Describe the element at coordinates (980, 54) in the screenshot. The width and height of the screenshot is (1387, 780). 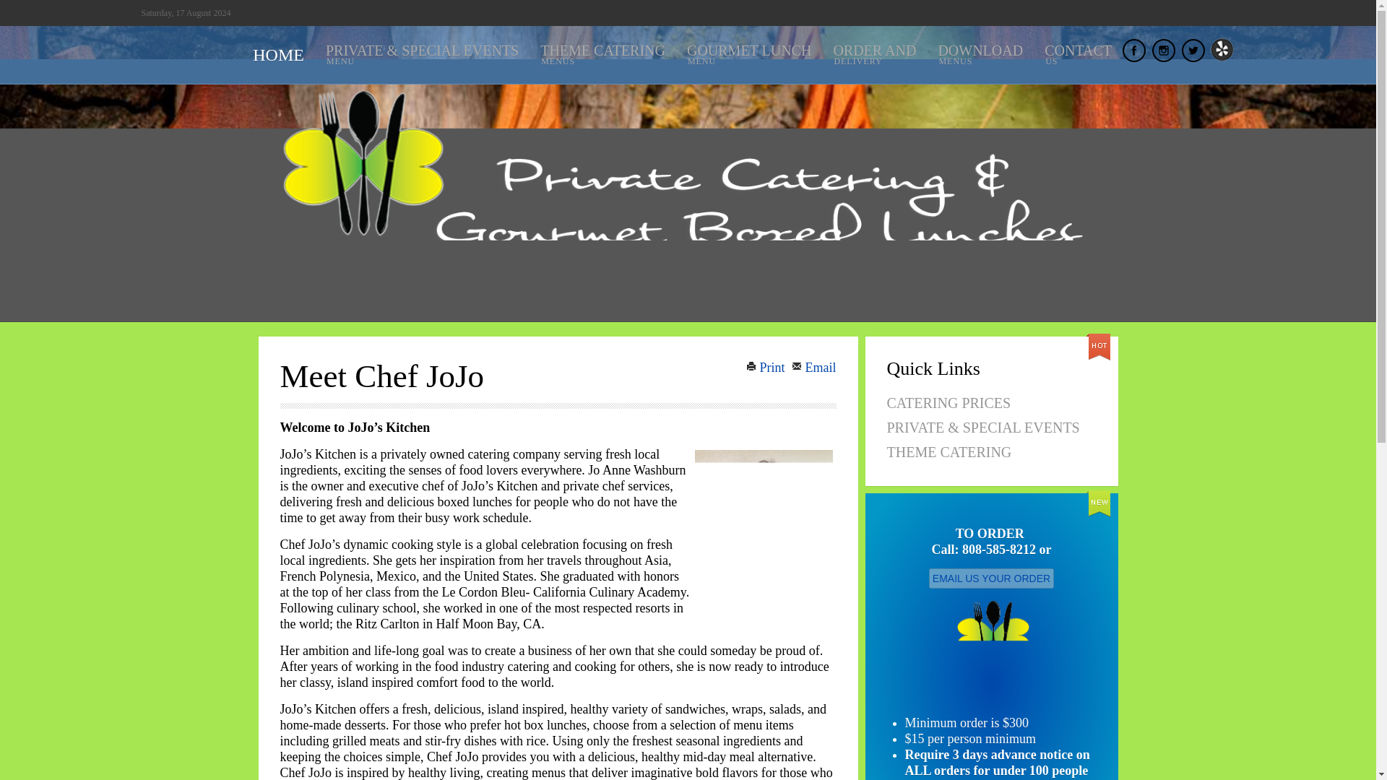
I see `Read our Reviews on Yelp` at that location.